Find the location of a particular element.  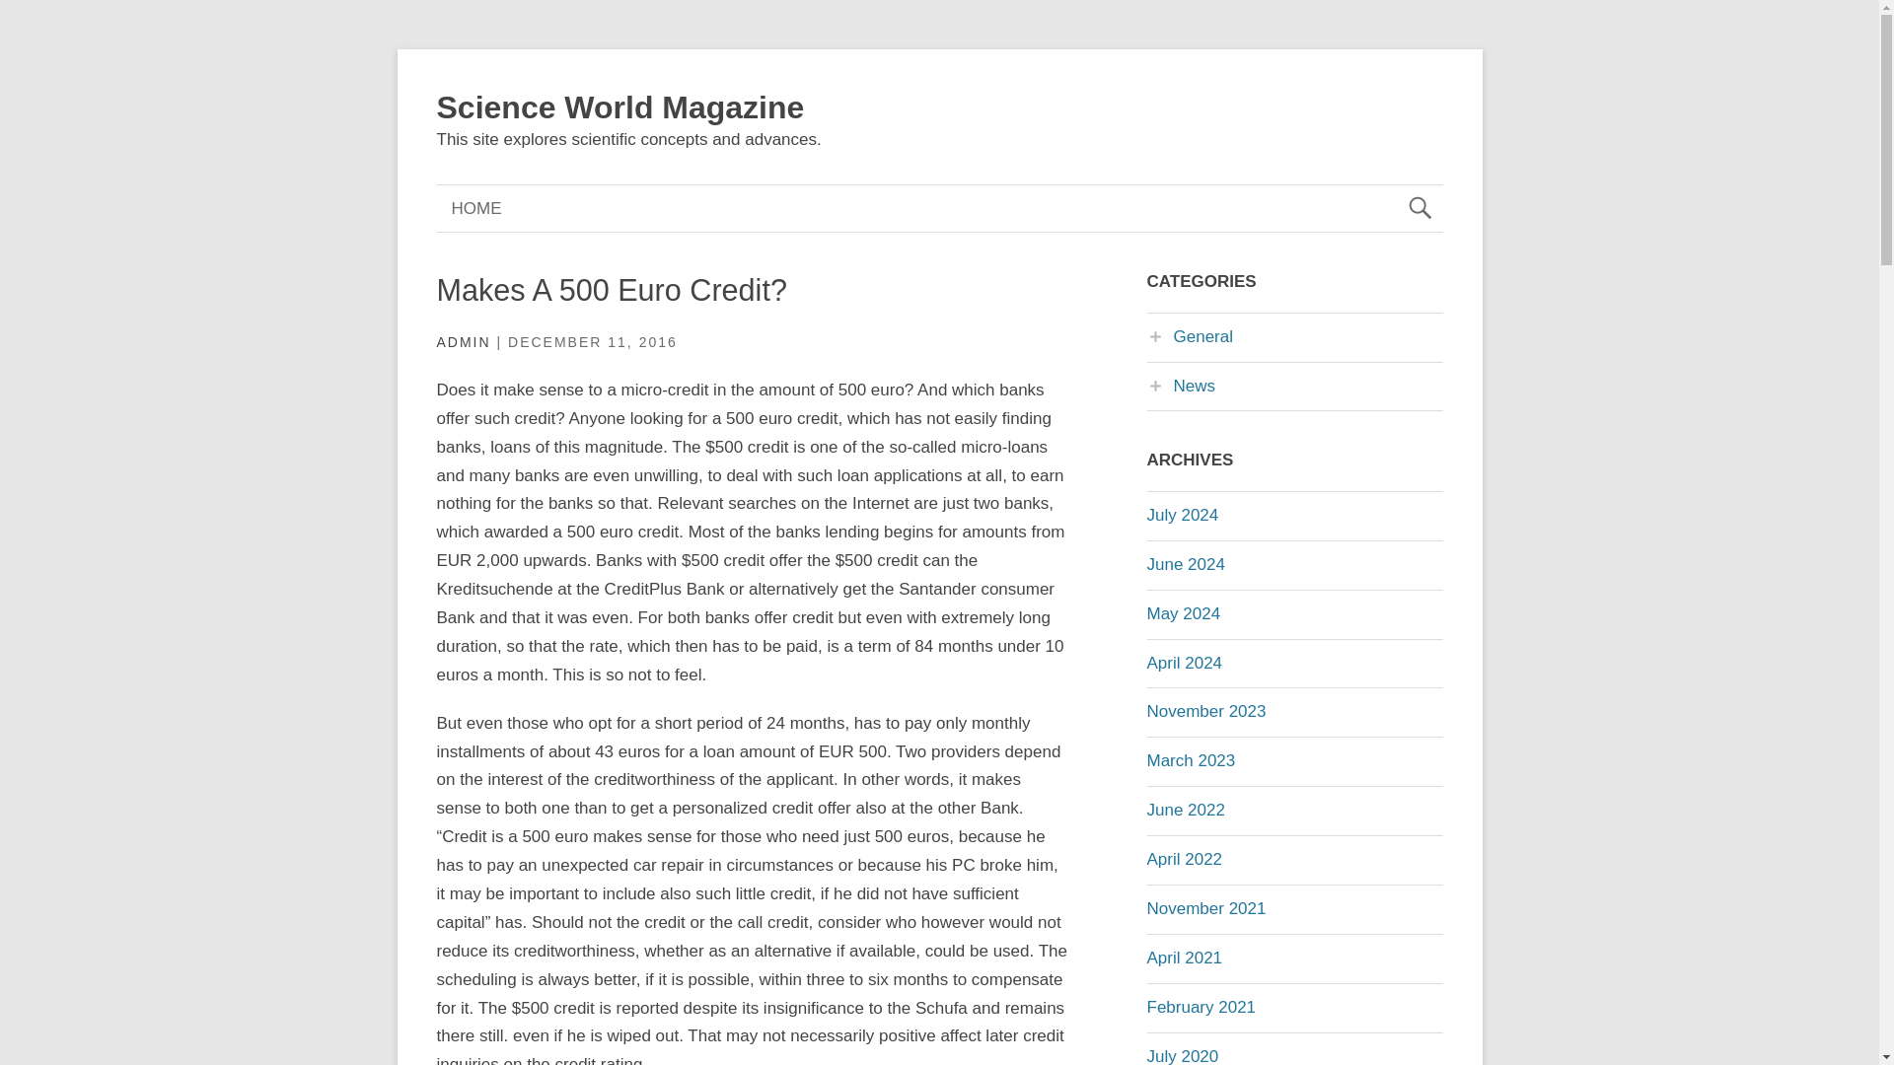

February 2021 is located at coordinates (1200, 1007).